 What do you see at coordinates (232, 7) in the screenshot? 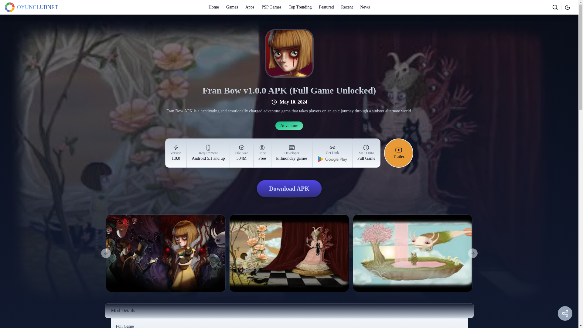
I see `News` at bounding box center [232, 7].